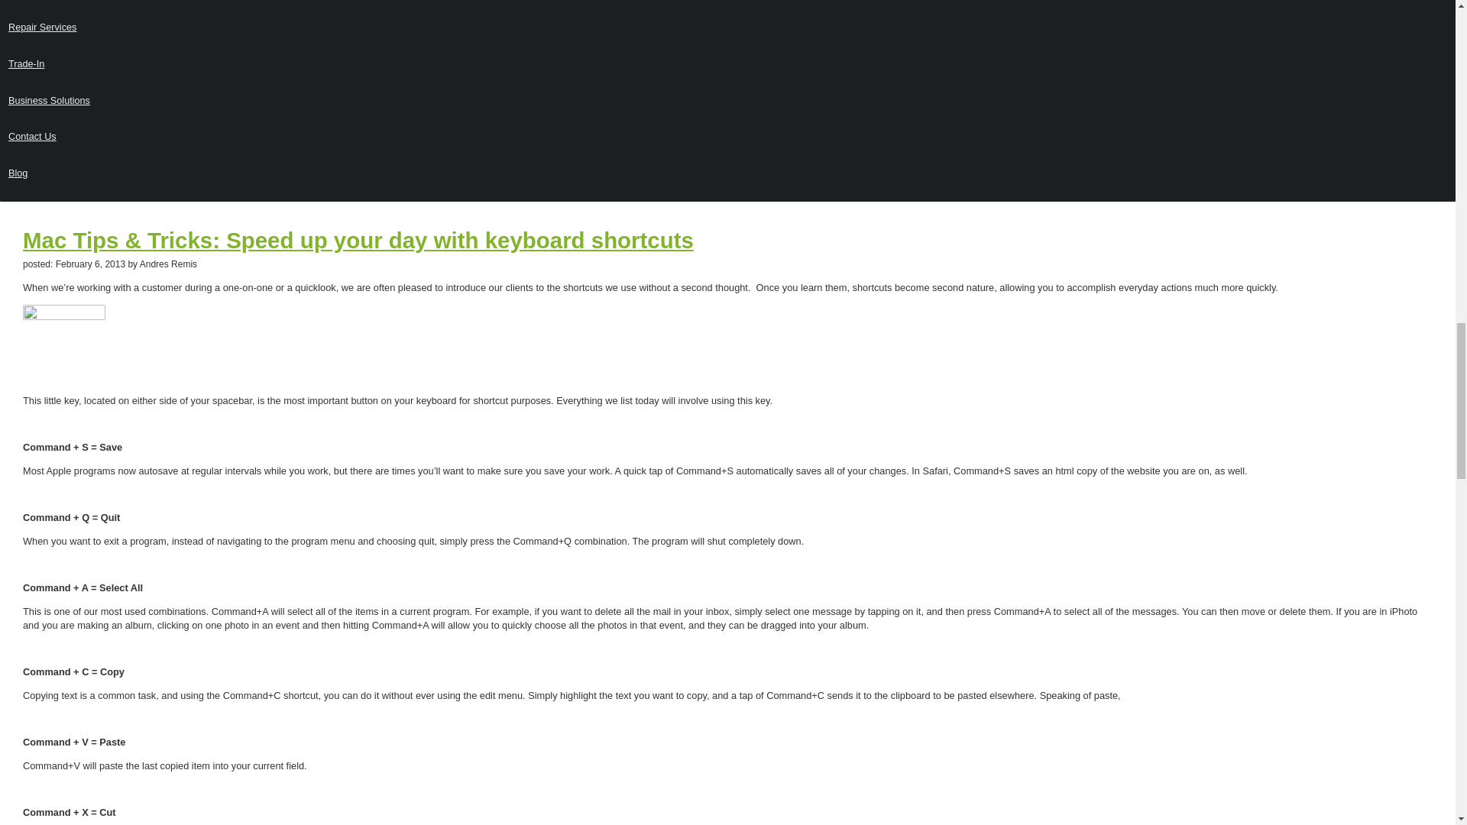 The height and width of the screenshot is (825, 1467). Describe the element at coordinates (727, 101) in the screenshot. I see `Business Solutions` at that location.